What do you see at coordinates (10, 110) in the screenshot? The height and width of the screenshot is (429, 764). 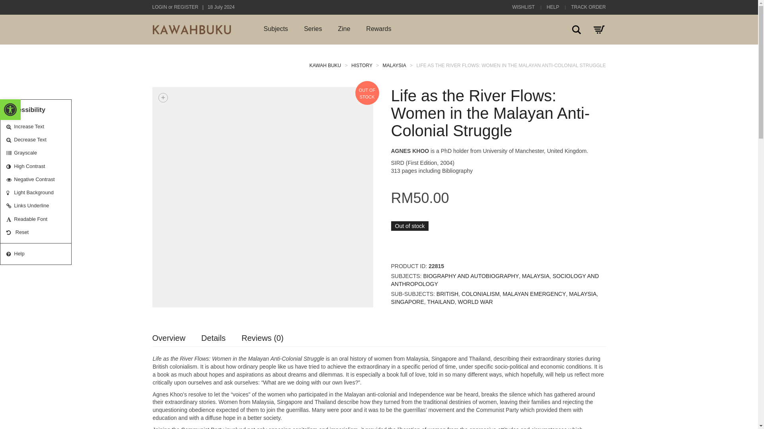 I see `Accessibility` at bounding box center [10, 110].